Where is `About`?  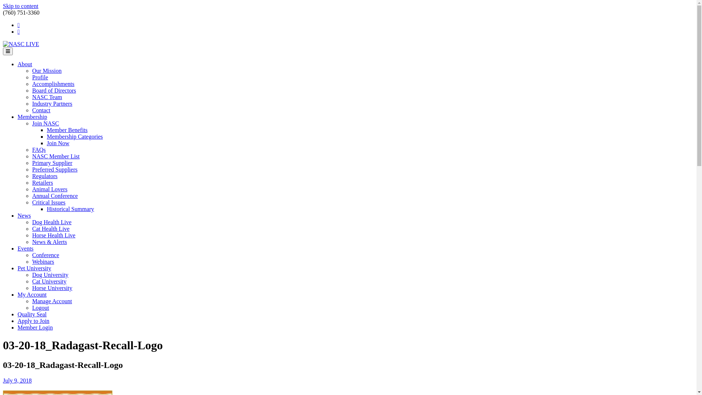 About is located at coordinates (25, 64).